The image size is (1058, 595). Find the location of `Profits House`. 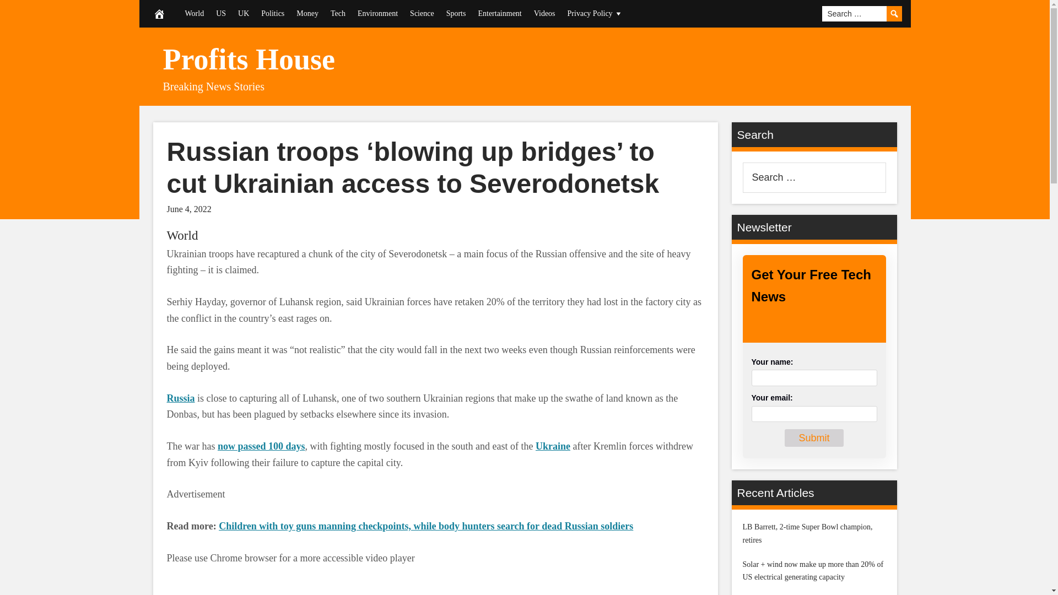

Profits House is located at coordinates (249, 59).